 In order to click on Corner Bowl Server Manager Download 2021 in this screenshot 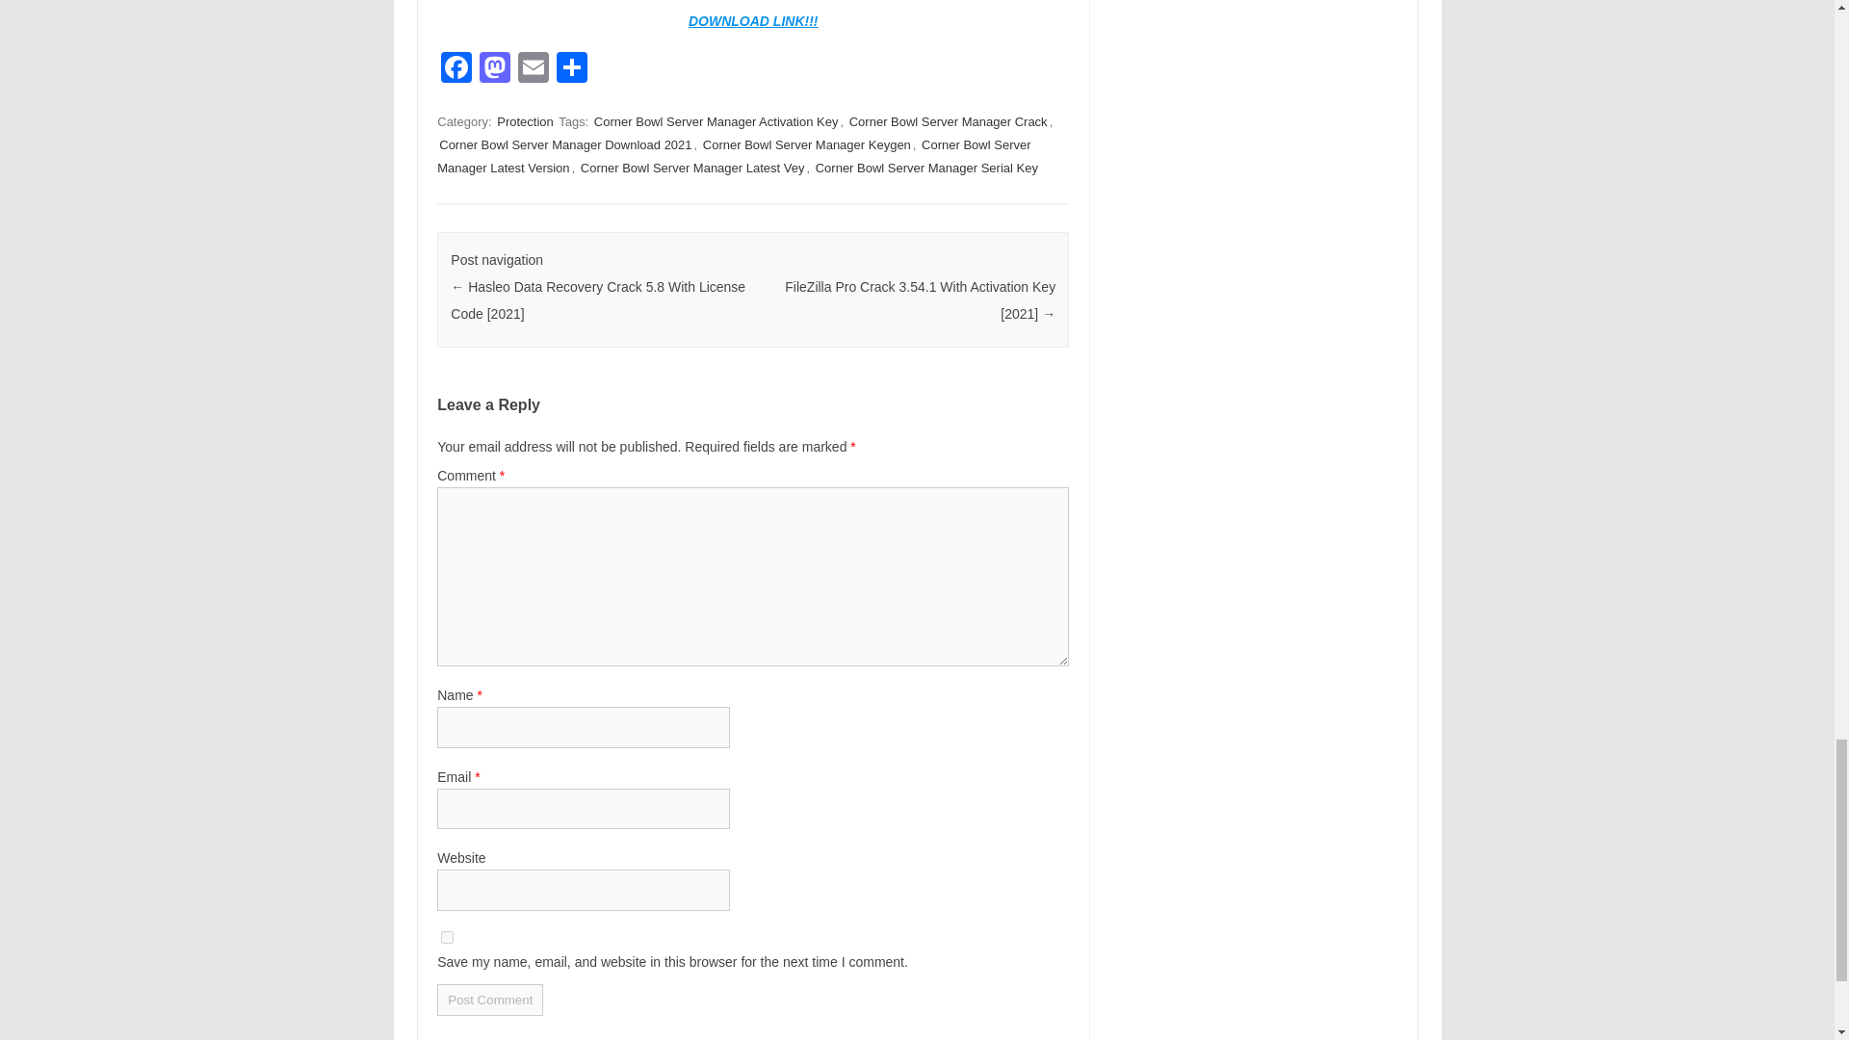, I will do `click(564, 144)`.